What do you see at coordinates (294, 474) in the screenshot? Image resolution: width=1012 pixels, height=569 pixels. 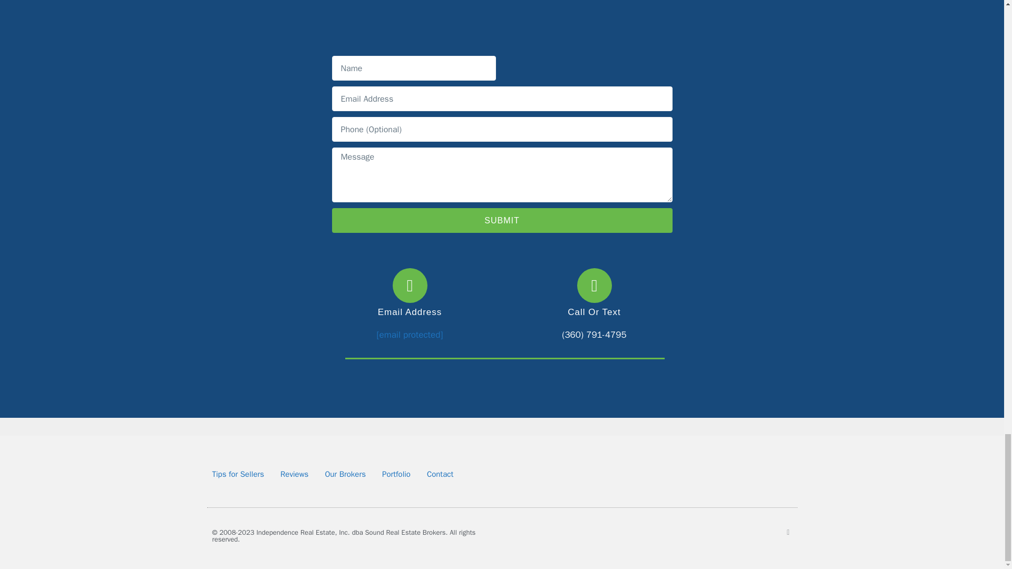 I see `Reviews` at bounding box center [294, 474].